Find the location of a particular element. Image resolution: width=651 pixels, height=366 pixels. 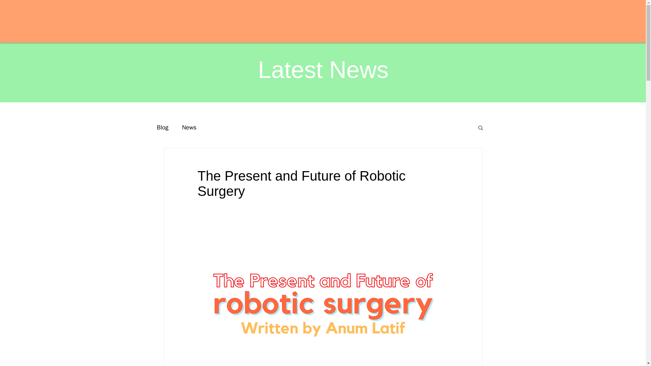

News is located at coordinates (189, 127).